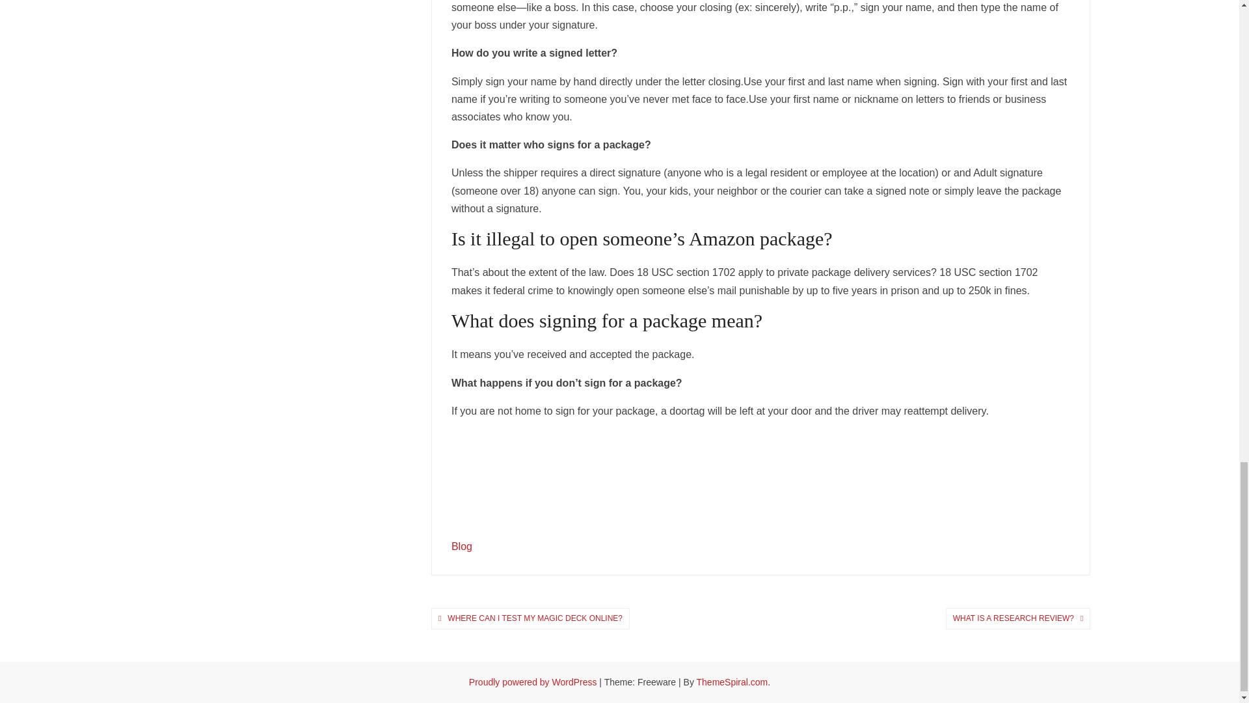  Describe the element at coordinates (461, 545) in the screenshot. I see `Blog` at that location.